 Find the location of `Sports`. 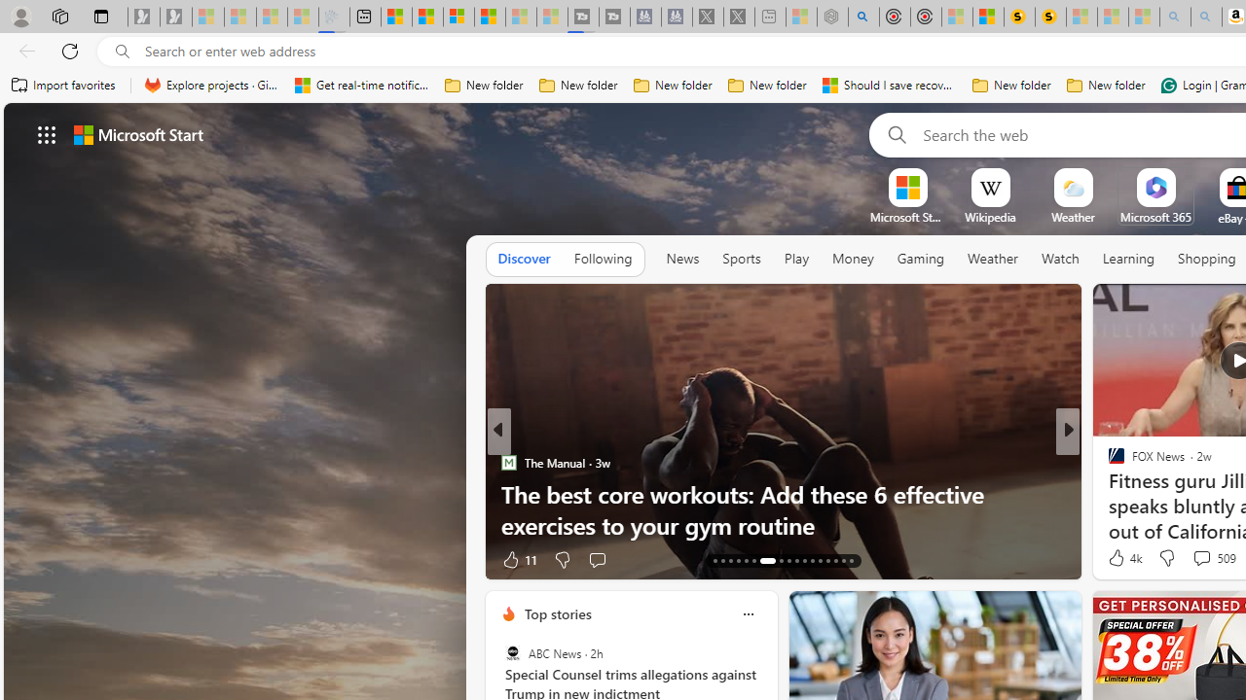

Sports is located at coordinates (741, 260).